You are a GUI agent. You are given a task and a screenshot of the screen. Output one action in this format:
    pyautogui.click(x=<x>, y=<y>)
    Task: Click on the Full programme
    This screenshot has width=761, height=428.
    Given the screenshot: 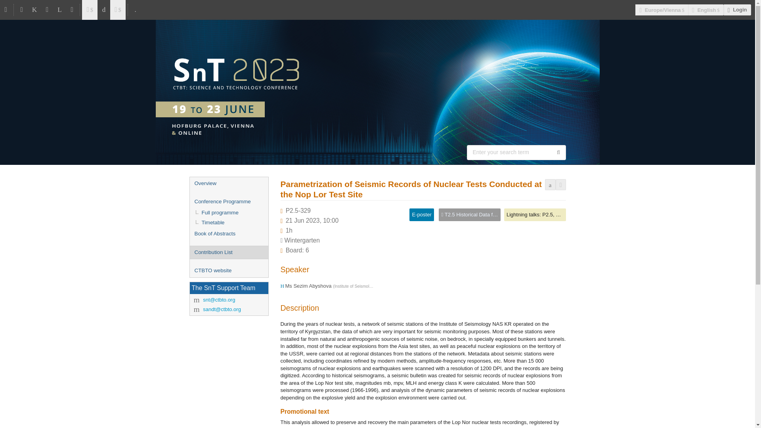 What is the action you would take?
    pyautogui.click(x=228, y=212)
    